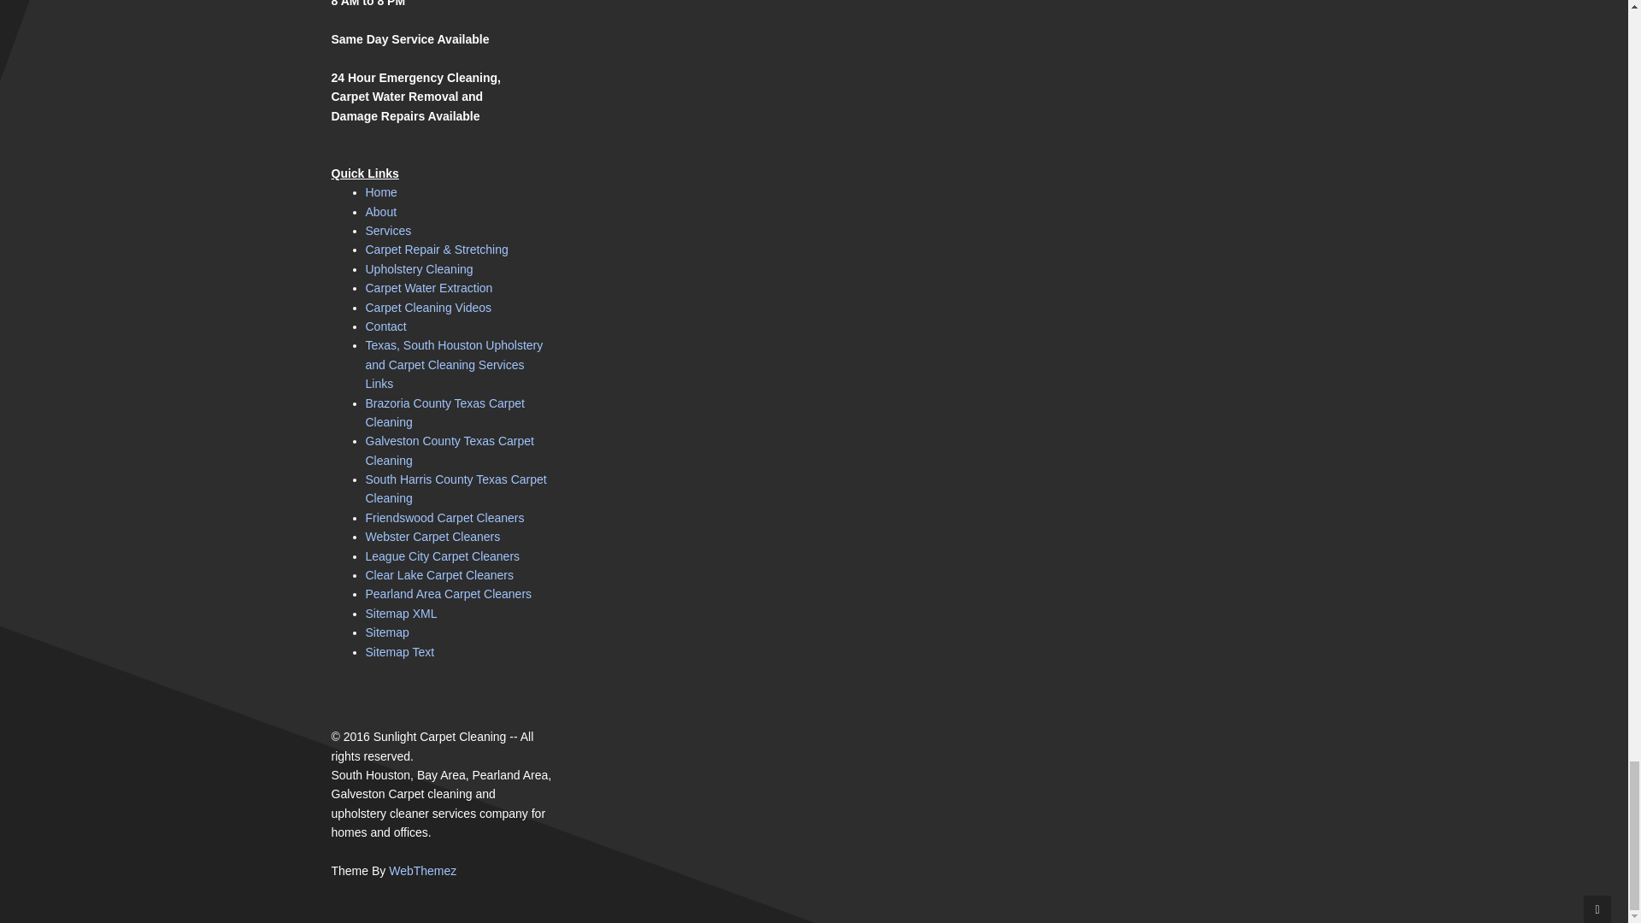 This screenshot has height=923, width=1641. What do you see at coordinates (432, 537) in the screenshot?
I see `Webster Carpet Cleaners` at bounding box center [432, 537].